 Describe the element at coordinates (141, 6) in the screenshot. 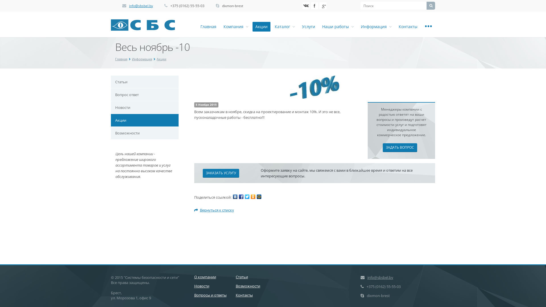

I see `info@sbsbel.by` at that location.